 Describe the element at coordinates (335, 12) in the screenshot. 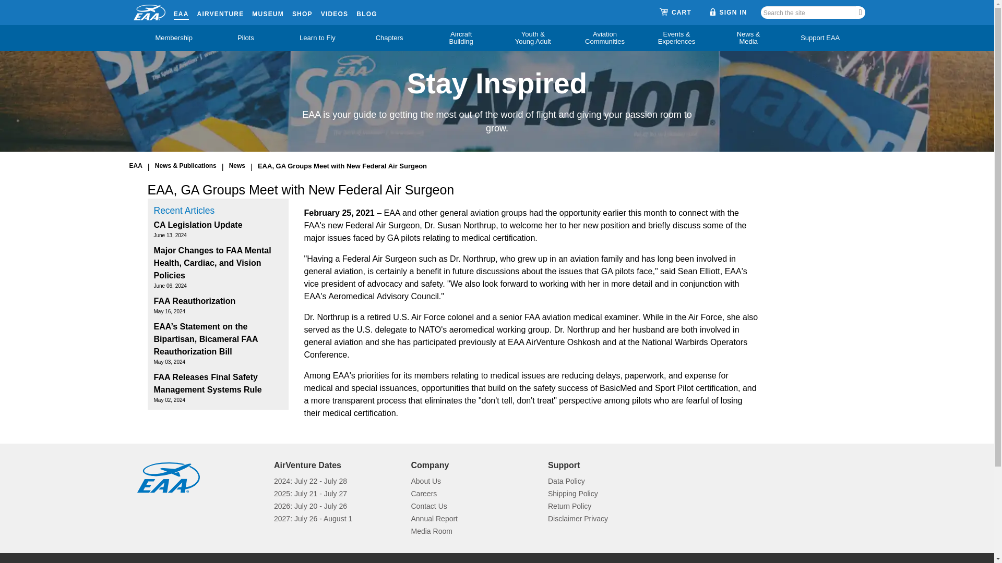

I see `VIDEOS` at that location.